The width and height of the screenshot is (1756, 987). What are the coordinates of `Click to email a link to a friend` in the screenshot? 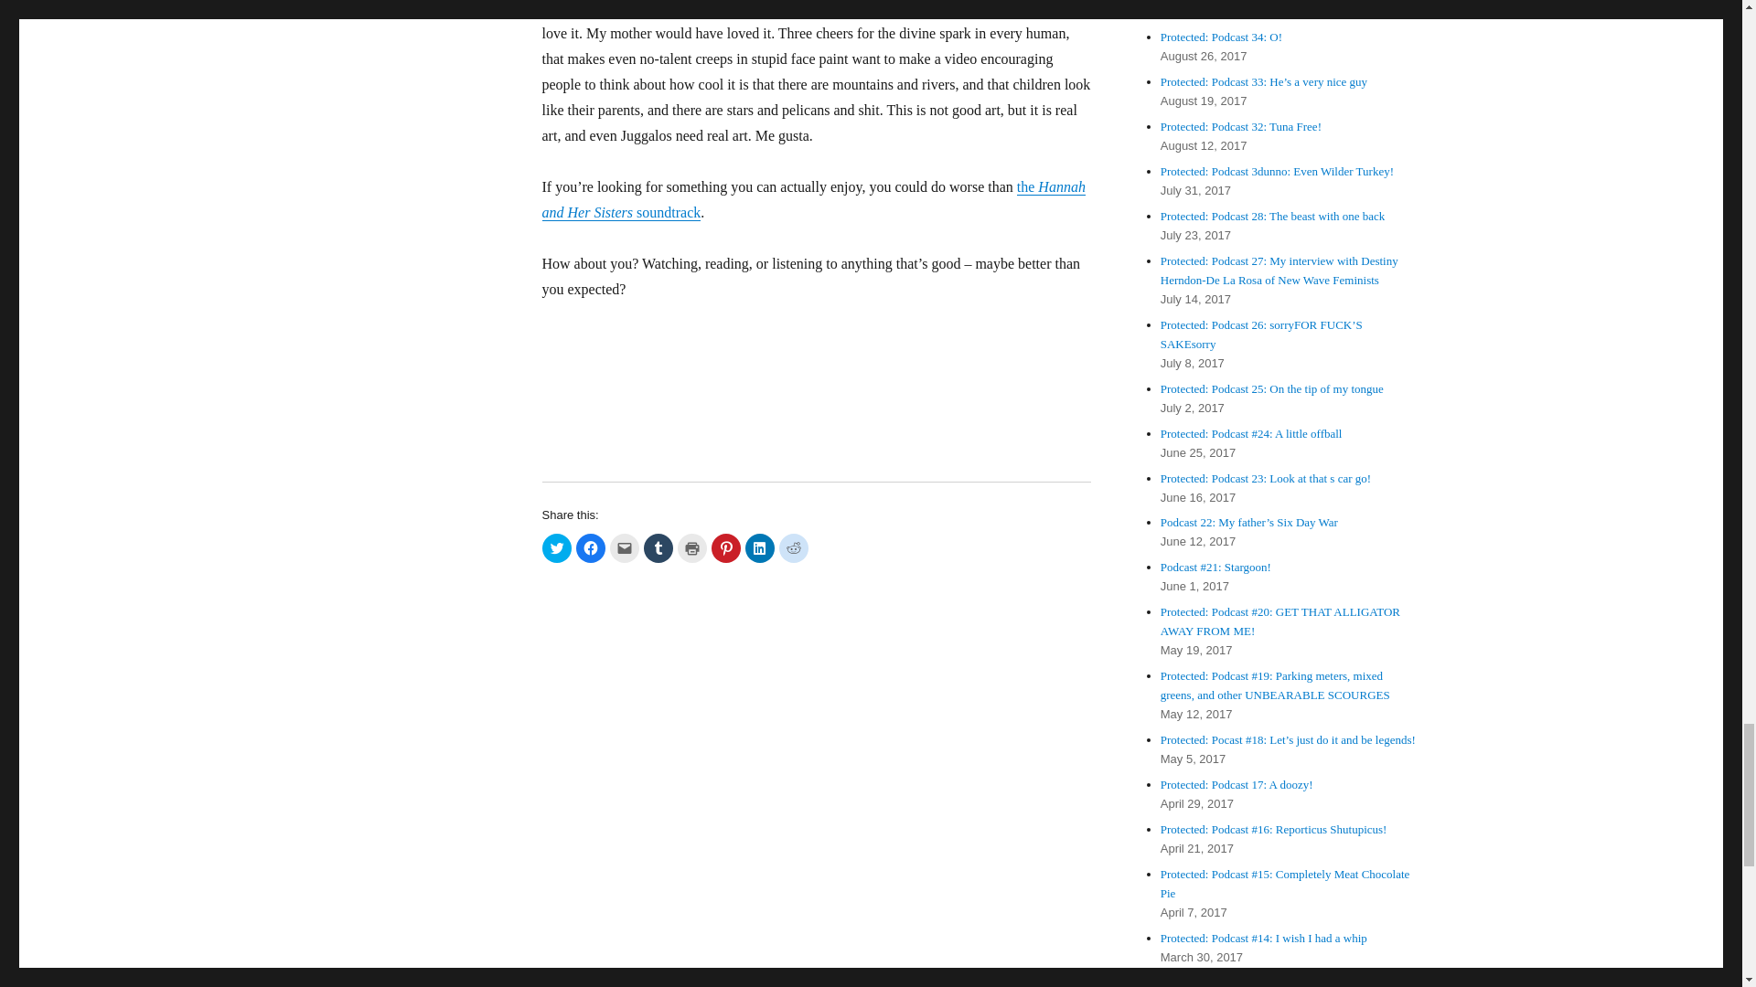 It's located at (624, 548).